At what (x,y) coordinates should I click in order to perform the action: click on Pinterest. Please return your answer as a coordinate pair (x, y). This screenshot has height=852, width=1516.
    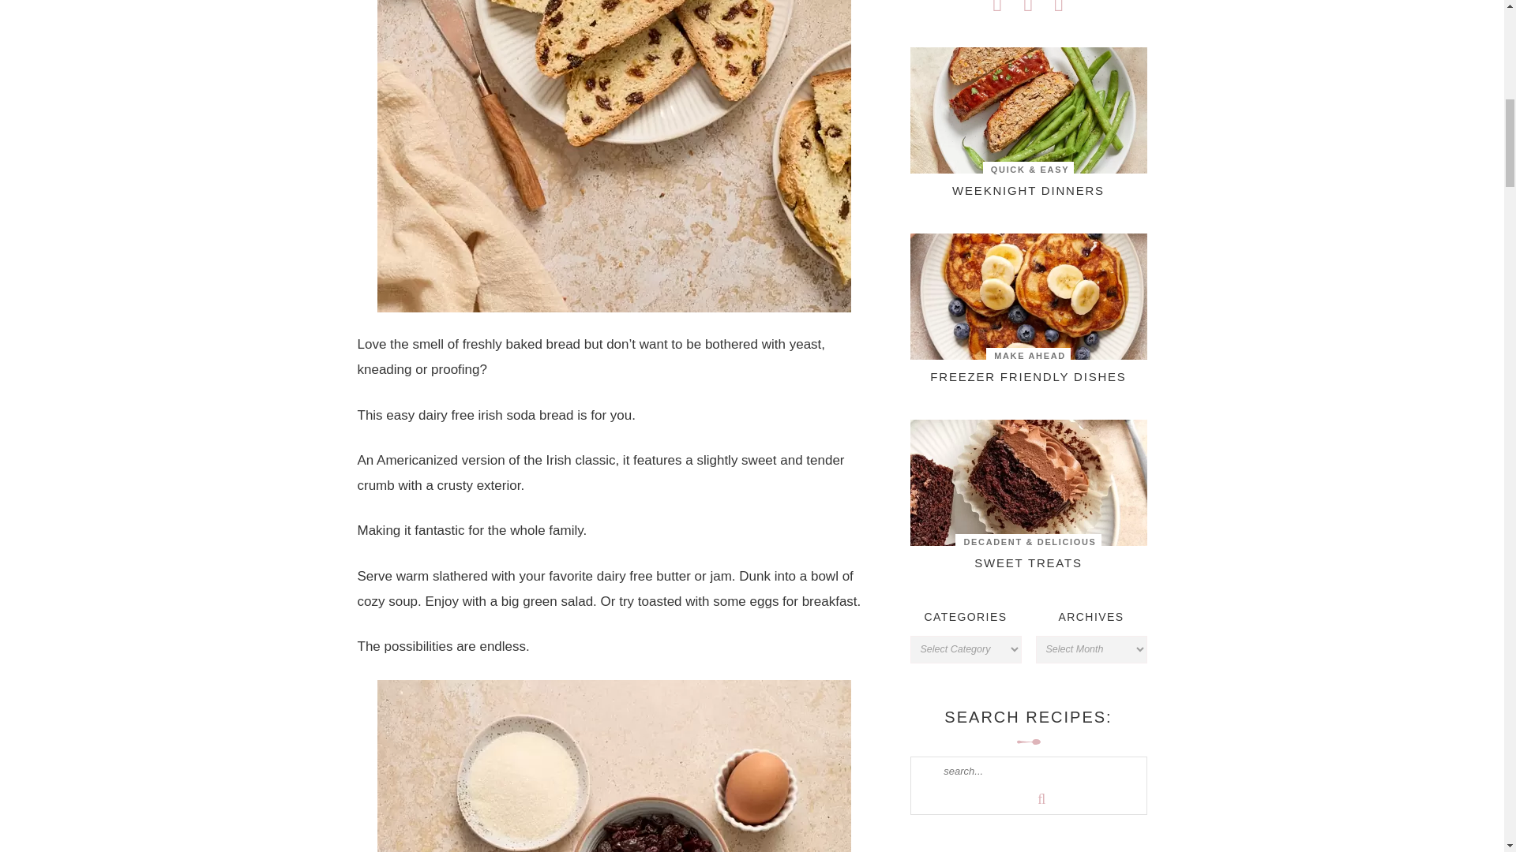
    Looking at the image, I should click on (1028, 8).